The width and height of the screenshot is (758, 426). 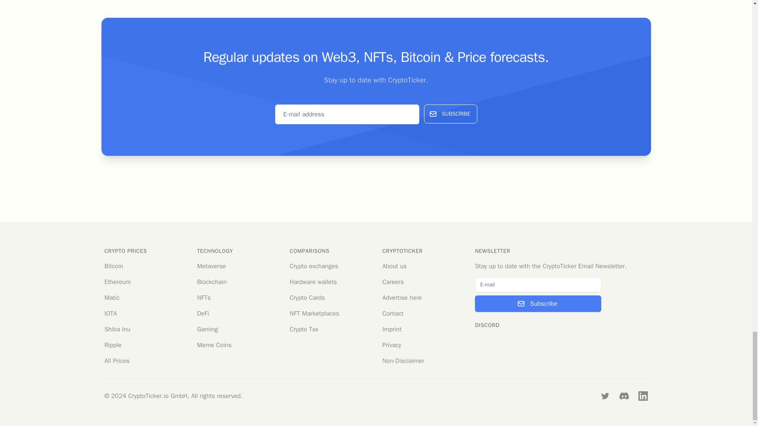 What do you see at coordinates (214, 345) in the screenshot?
I see `Meme Coins` at bounding box center [214, 345].